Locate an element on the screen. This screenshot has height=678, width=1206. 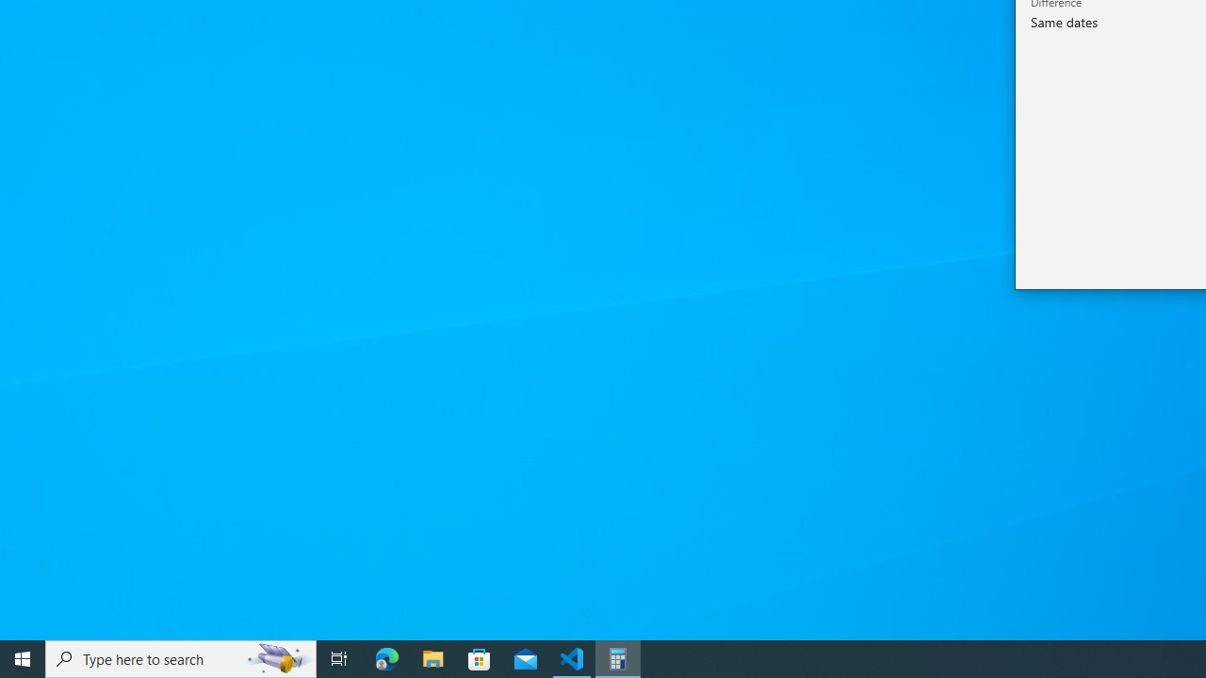
Calculator - 1 running window is located at coordinates (618, 659).